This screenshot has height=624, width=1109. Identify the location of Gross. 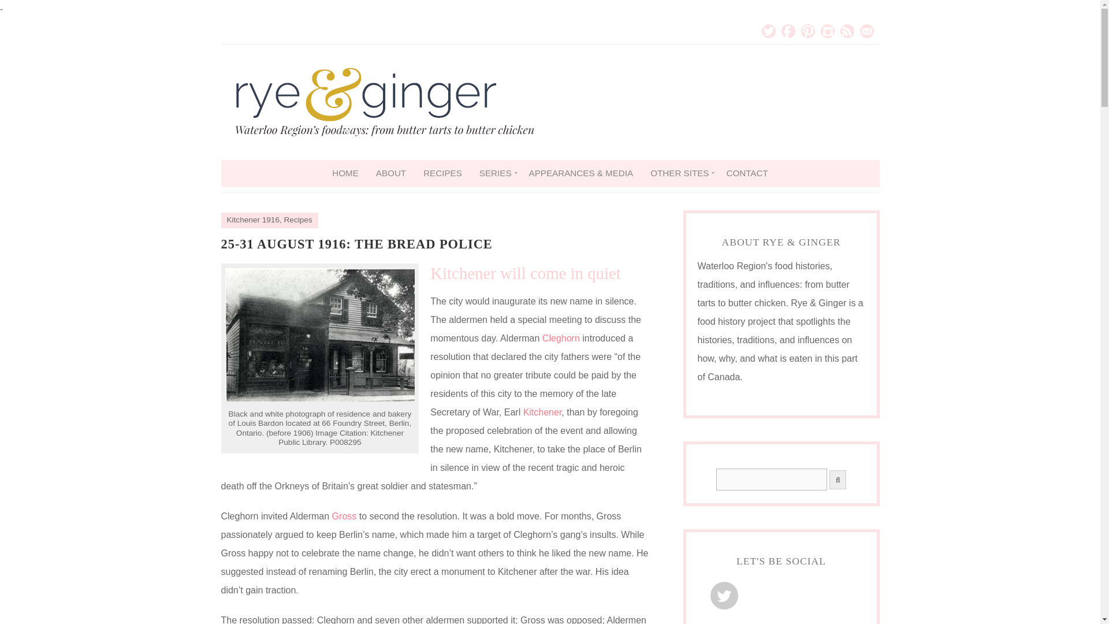
(344, 515).